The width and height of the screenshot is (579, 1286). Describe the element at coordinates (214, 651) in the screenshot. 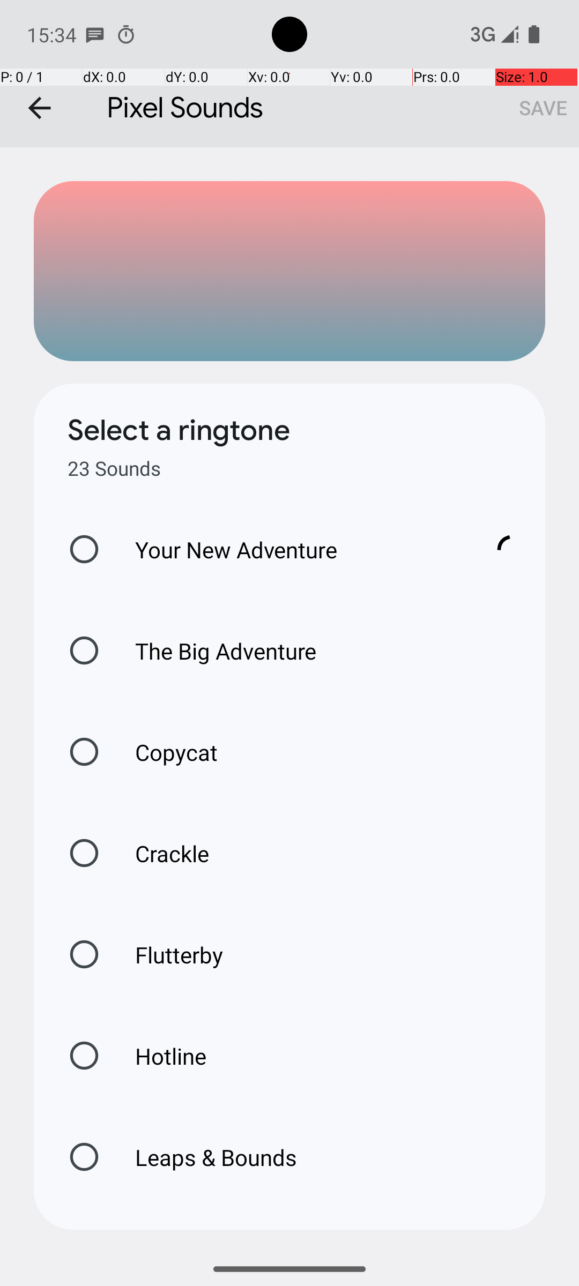

I see `The Big Adventure` at that location.